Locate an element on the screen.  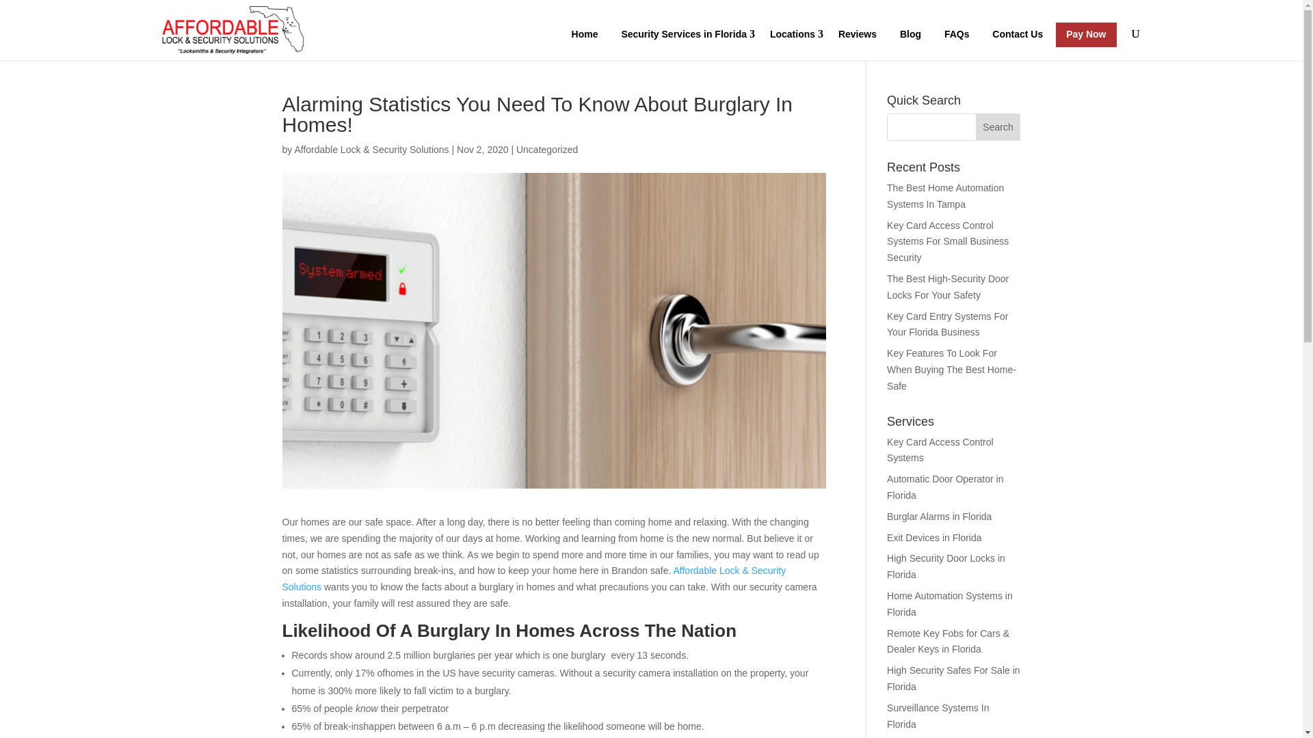
Security Services in Florida is located at coordinates (684, 35).